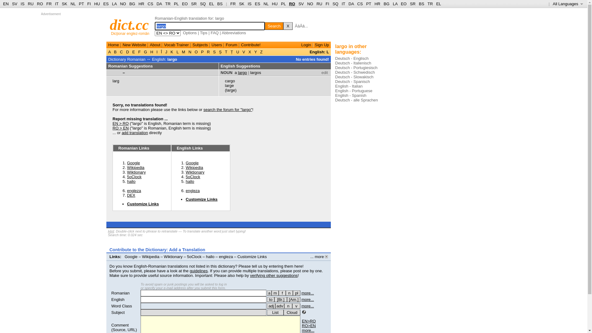 The image size is (592, 333). Describe the element at coordinates (266, 4) in the screenshot. I see `NL` at that location.